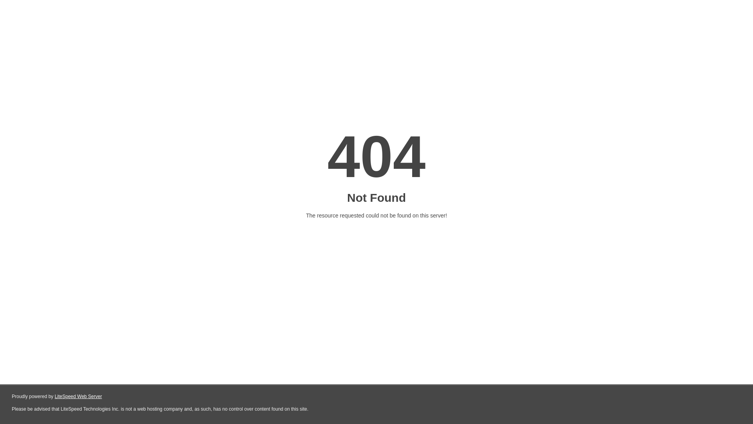 This screenshot has height=424, width=753. What do you see at coordinates (78, 397) in the screenshot?
I see `LiteSpeed Web Server` at bounding box center [78, 397].